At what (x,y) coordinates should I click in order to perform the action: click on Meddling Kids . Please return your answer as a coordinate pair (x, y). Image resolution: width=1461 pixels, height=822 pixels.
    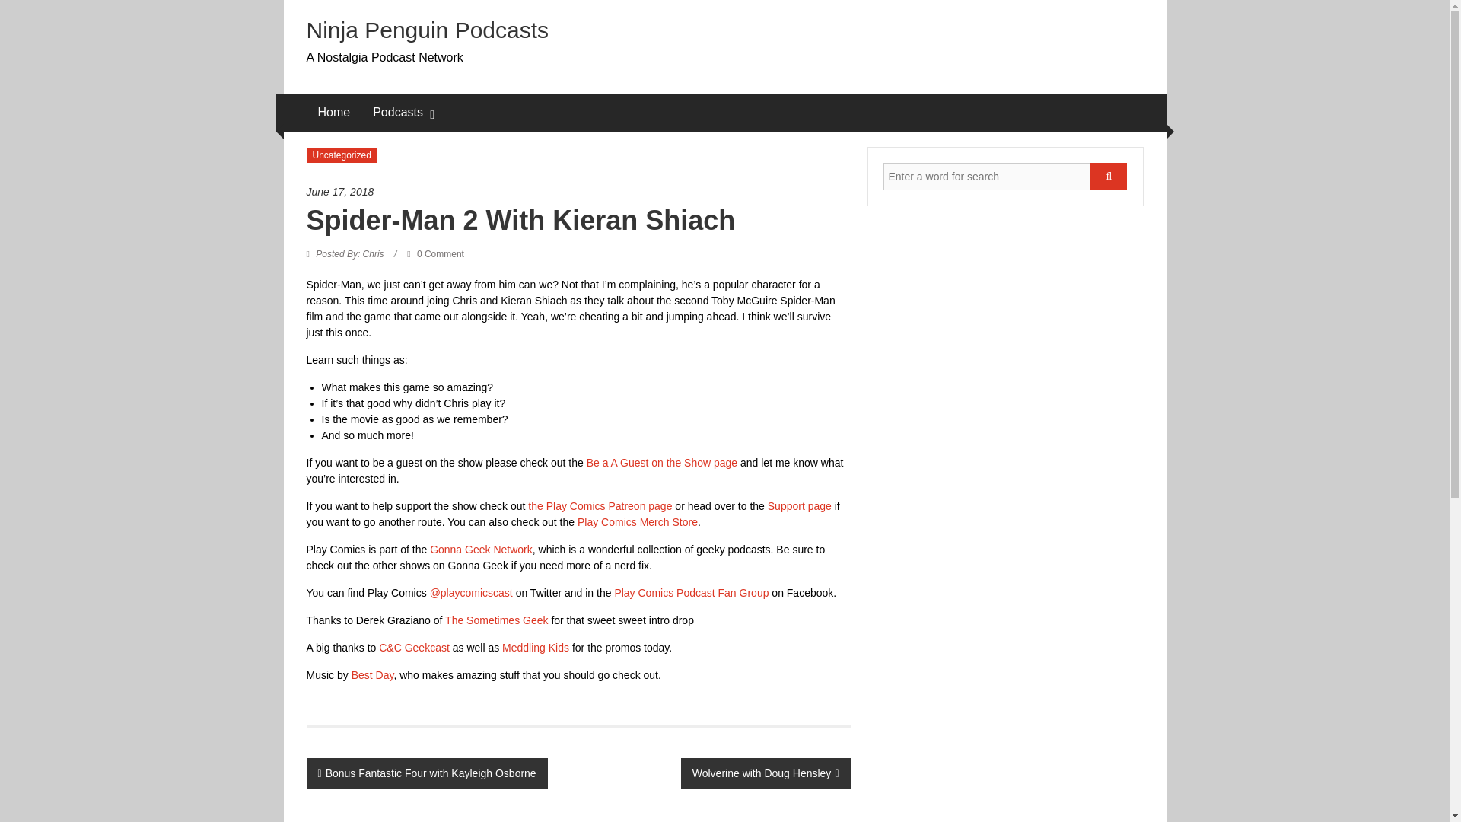
    Looking at the image, I should click on (537, 647).